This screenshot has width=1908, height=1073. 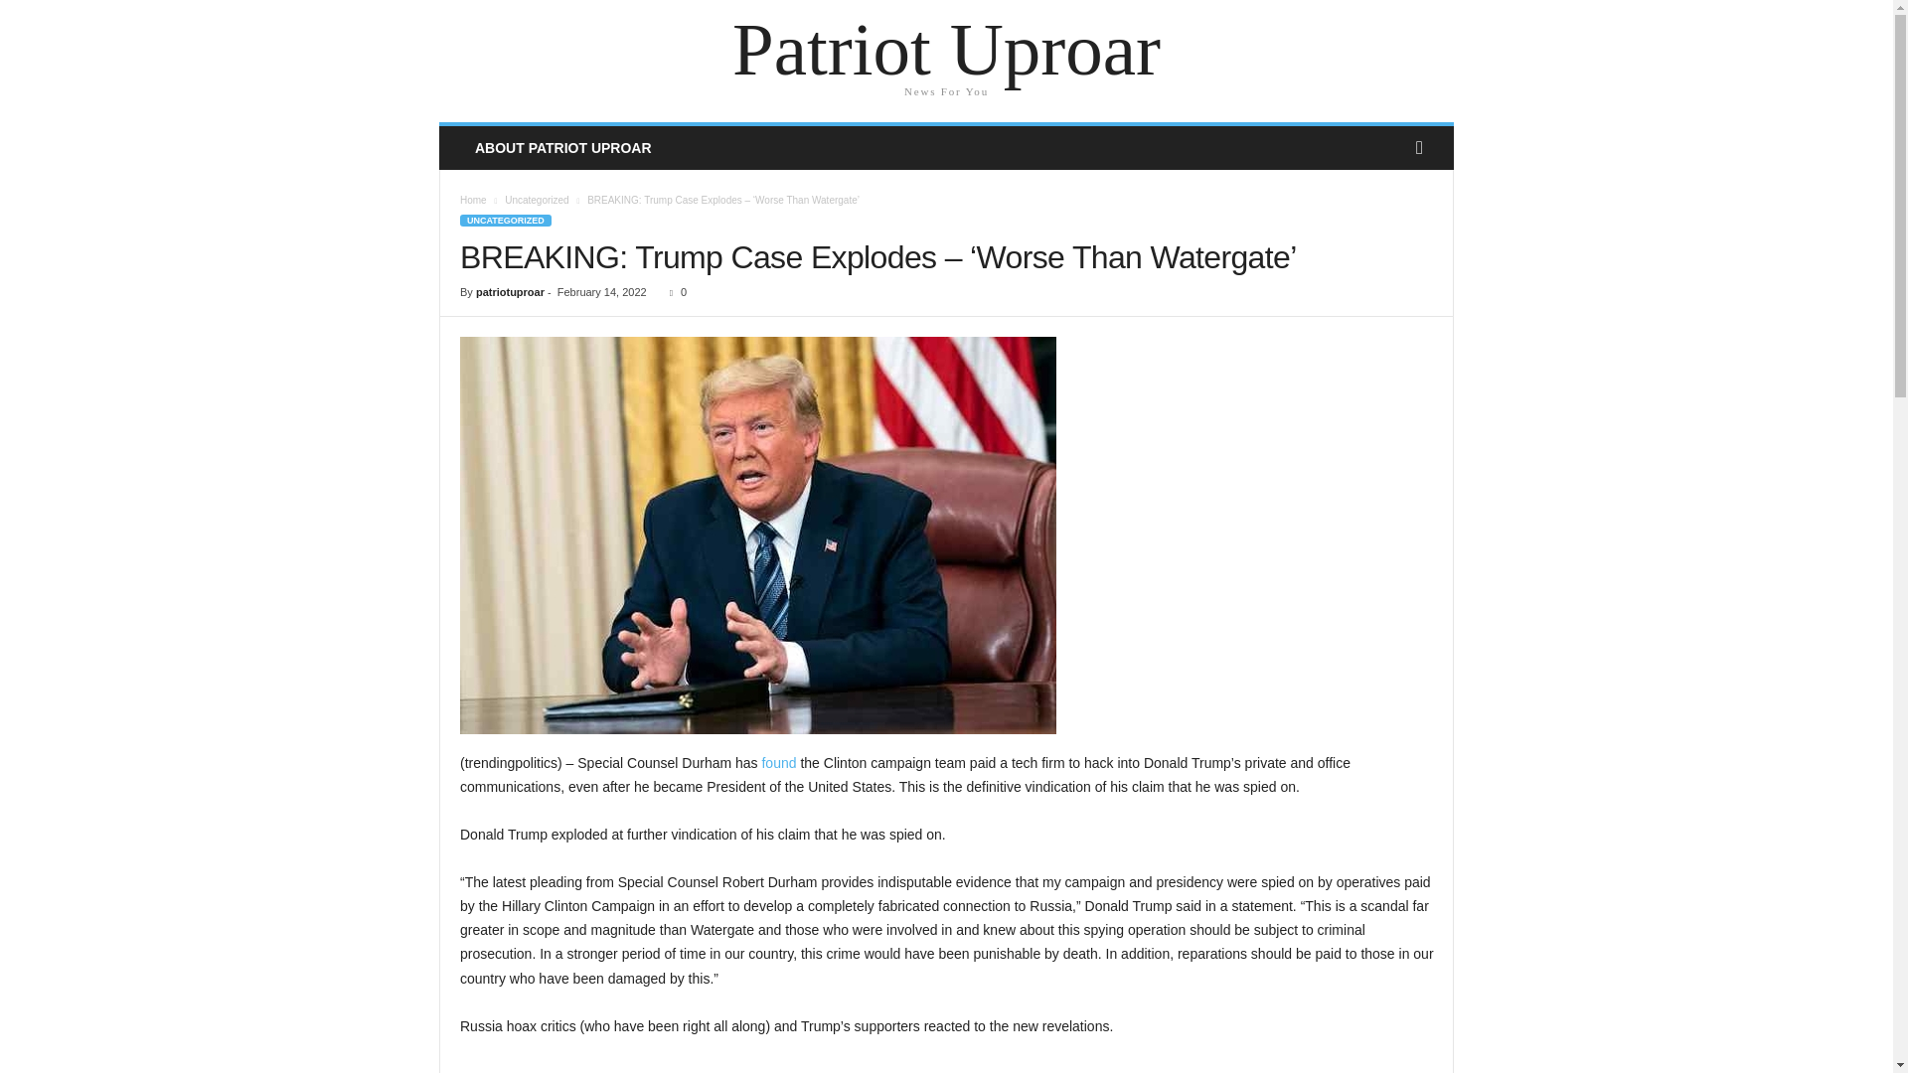 What do you see at coordinates (473, 200) in the screenshot?
I see `Home` at bounding box center [473, 200].